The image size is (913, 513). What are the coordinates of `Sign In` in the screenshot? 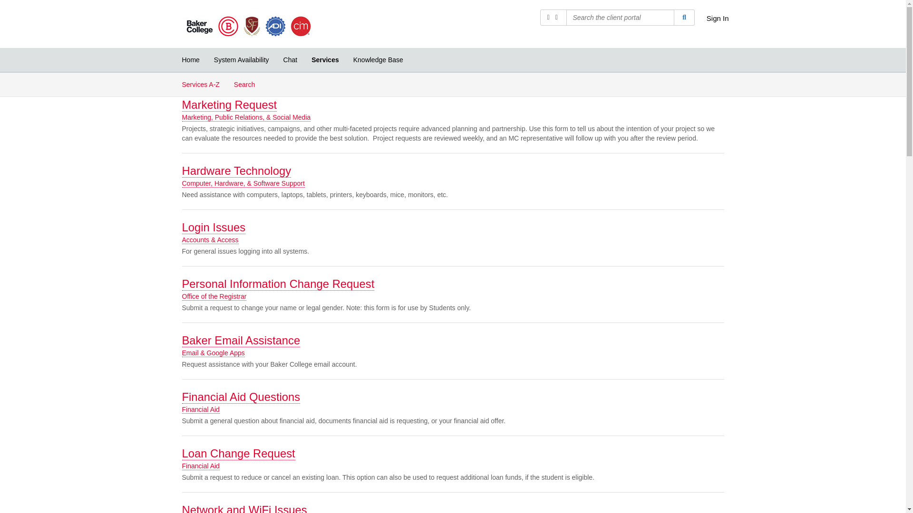 It's located at (718, 18).